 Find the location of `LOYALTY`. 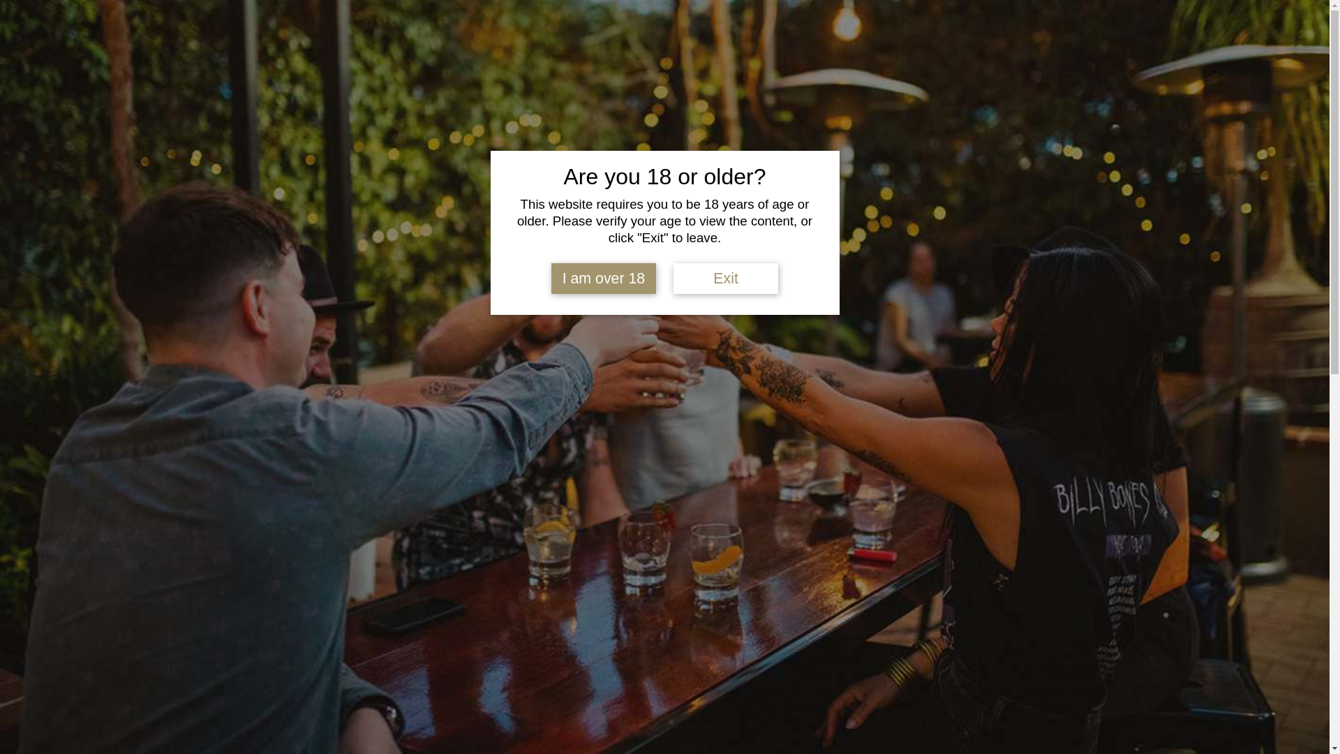

LOYALTY is located at coordinates (993, 101).